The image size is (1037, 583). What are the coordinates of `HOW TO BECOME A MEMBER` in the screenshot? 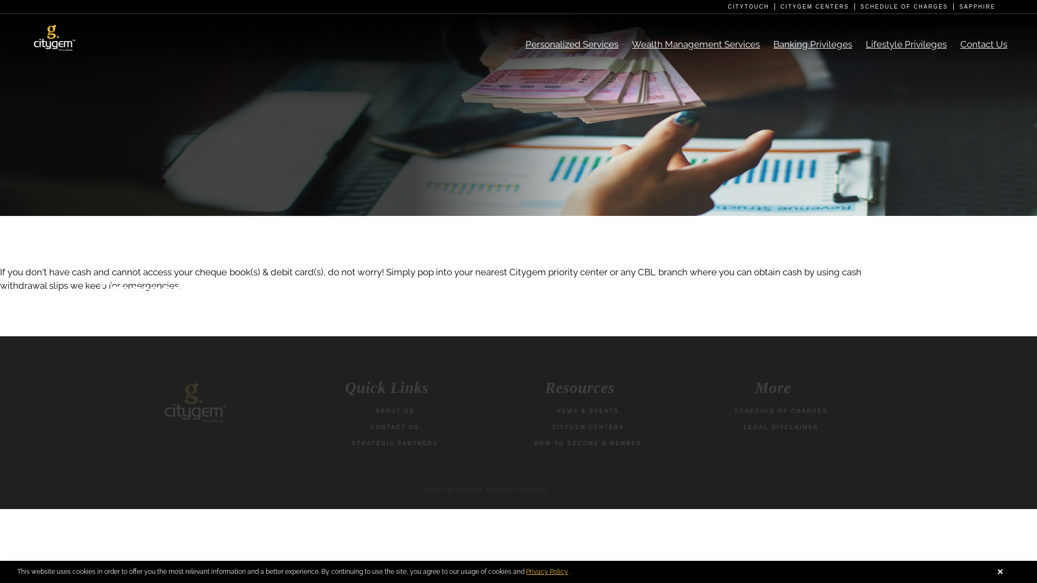 It's located at (588, 444).